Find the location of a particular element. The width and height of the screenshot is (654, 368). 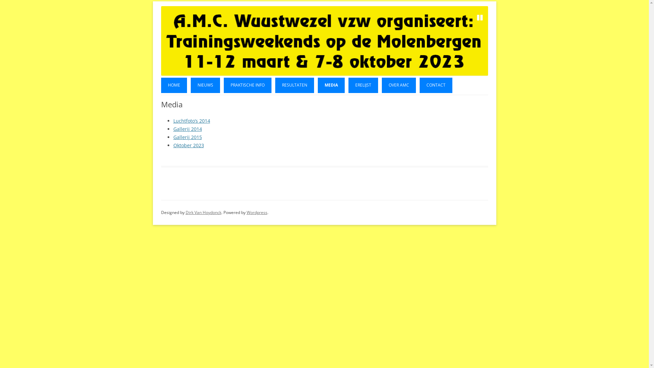

RESULTATEN is located at coordinates (295, 85).